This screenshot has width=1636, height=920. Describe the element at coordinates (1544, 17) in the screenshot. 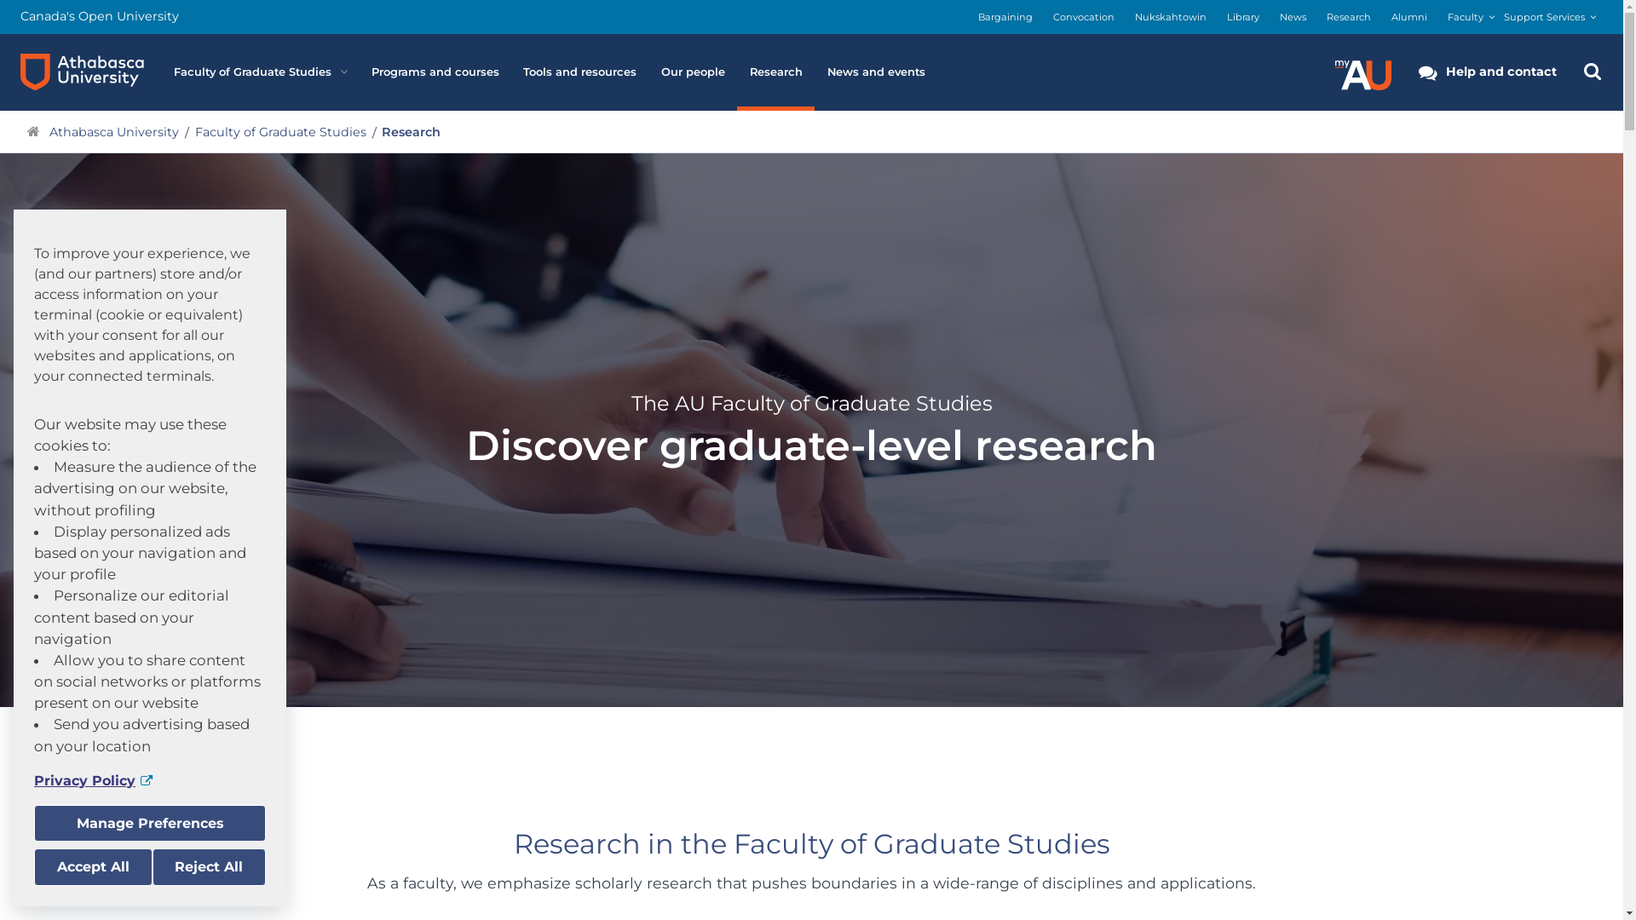

I see `Support Services` at that location.